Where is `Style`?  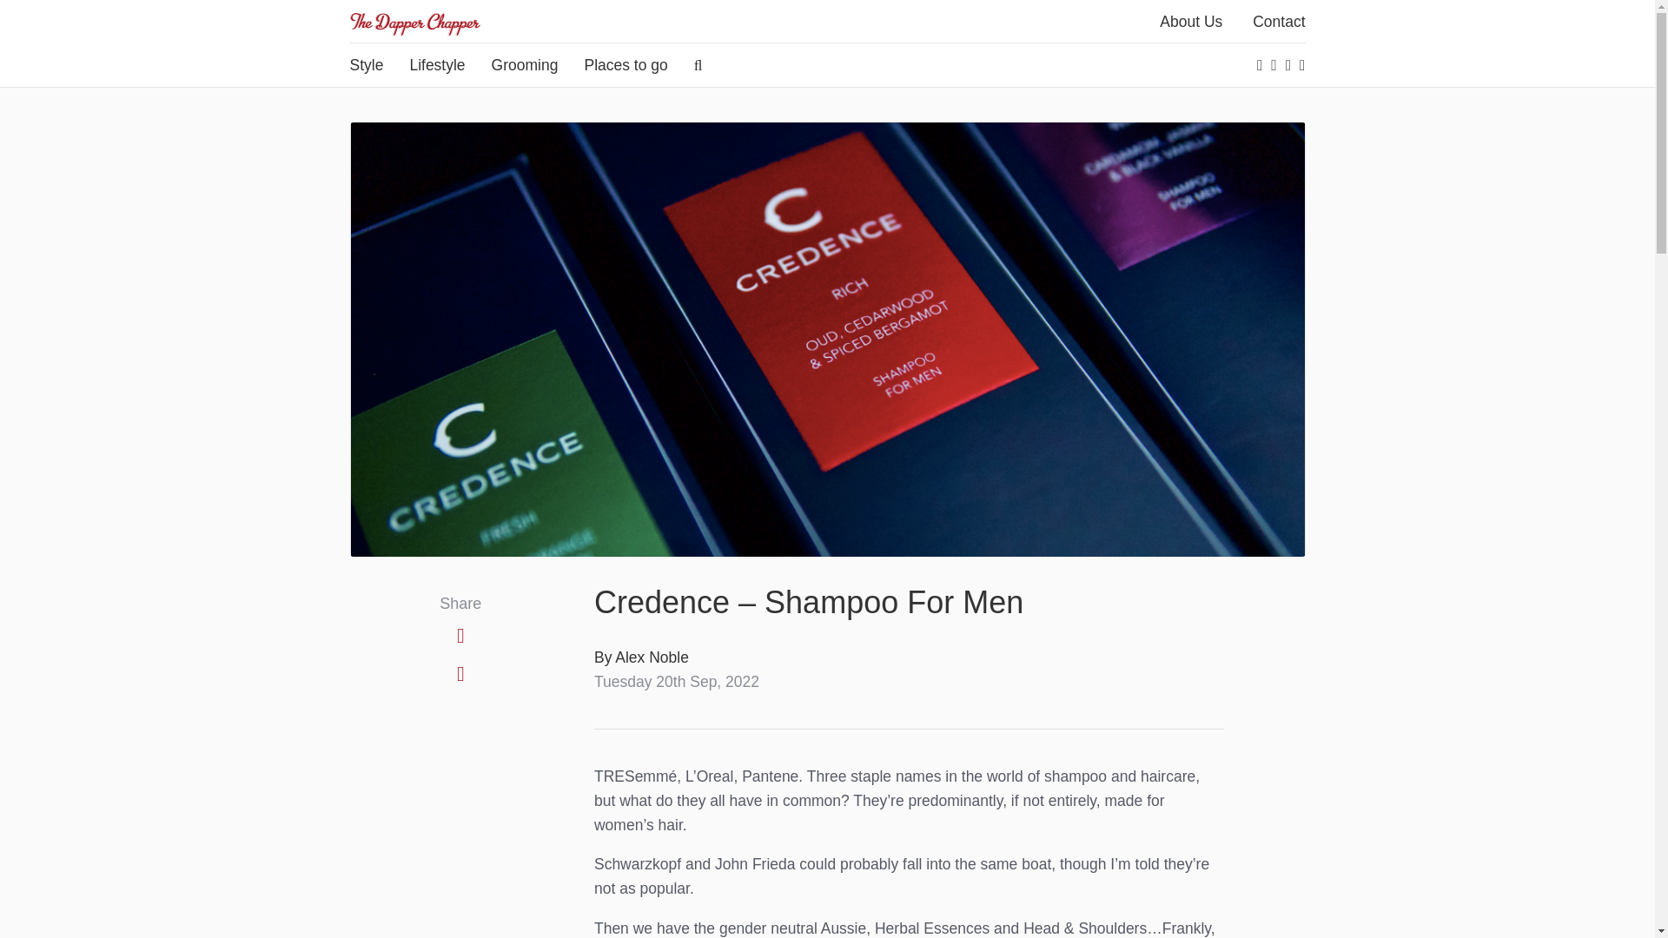
Style is located at coordinates (367, 64).